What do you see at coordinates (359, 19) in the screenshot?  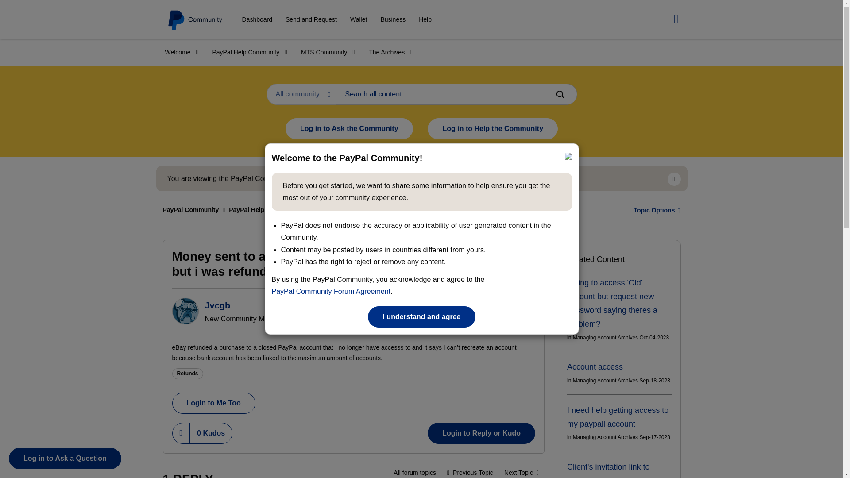 I see `Wallet` at bounding box center [359, 19].